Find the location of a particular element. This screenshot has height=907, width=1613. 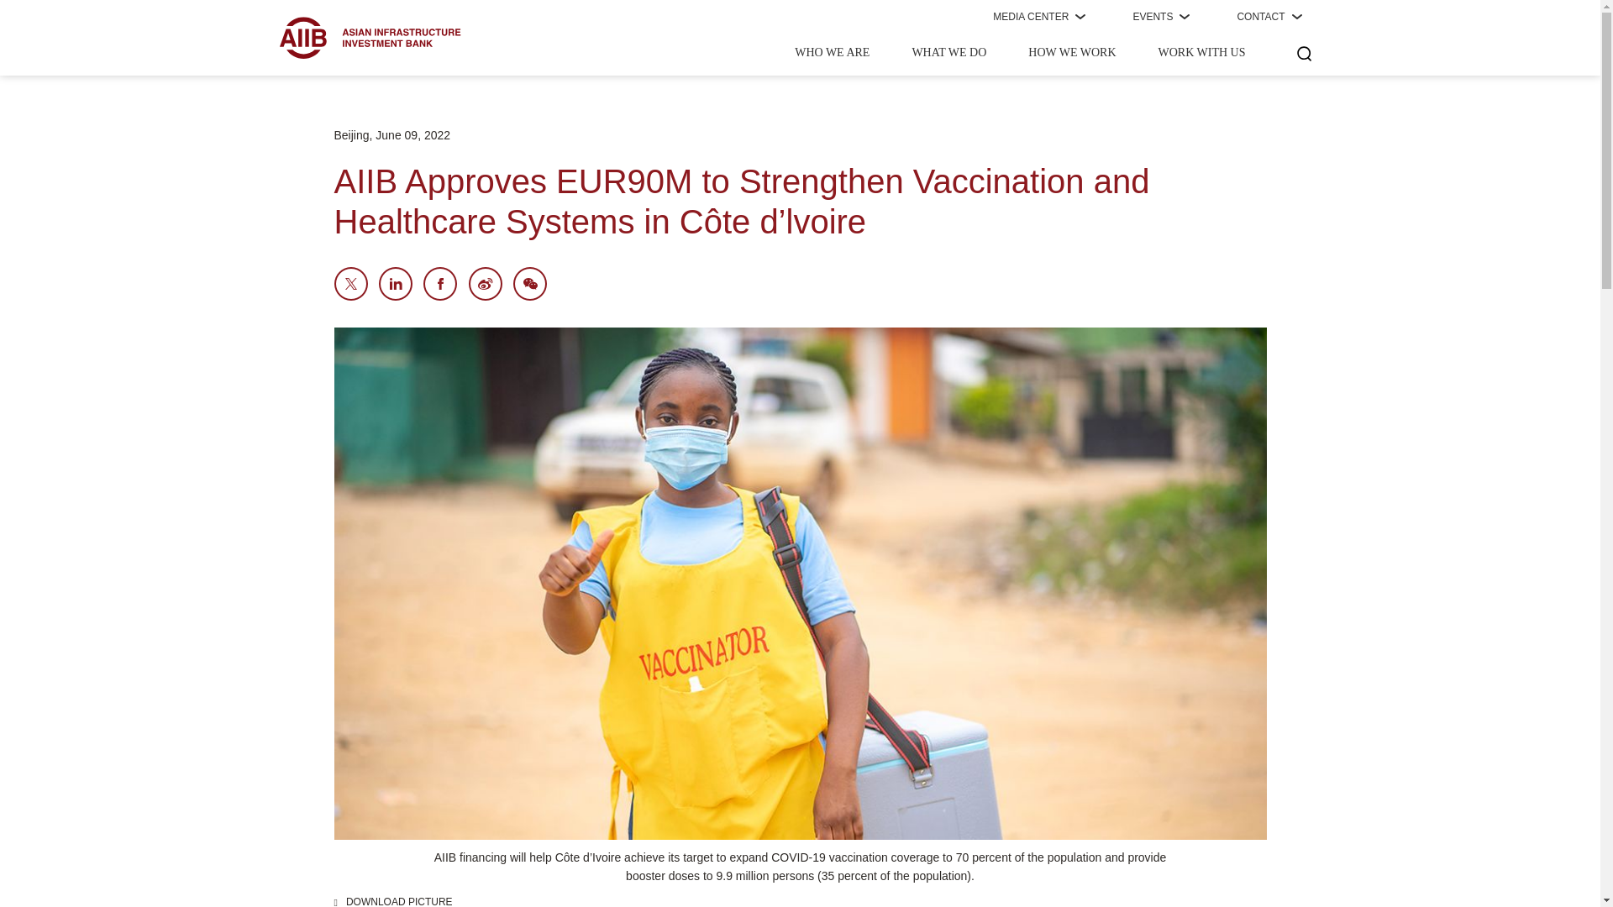

EVENTS is located at coordinates (1161, 17).